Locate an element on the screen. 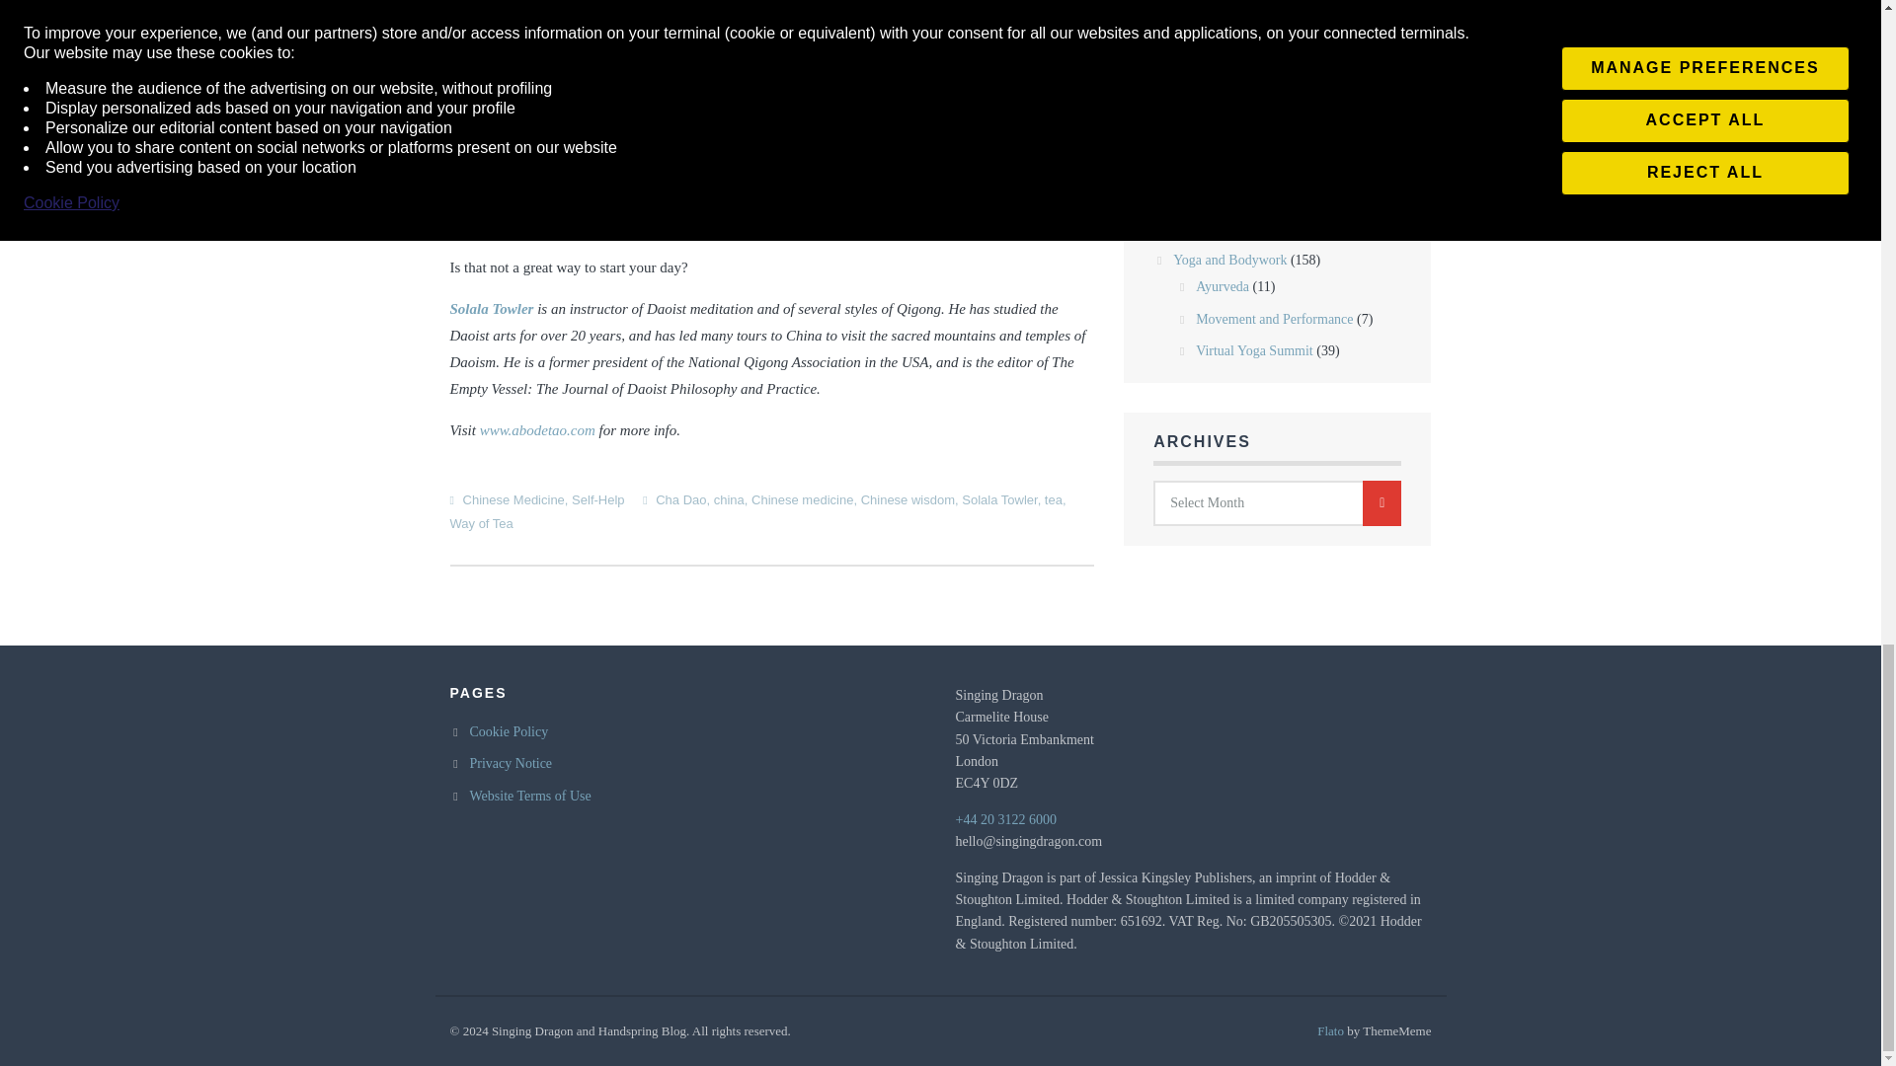  Self-Help is located at coordinates (597, 499).